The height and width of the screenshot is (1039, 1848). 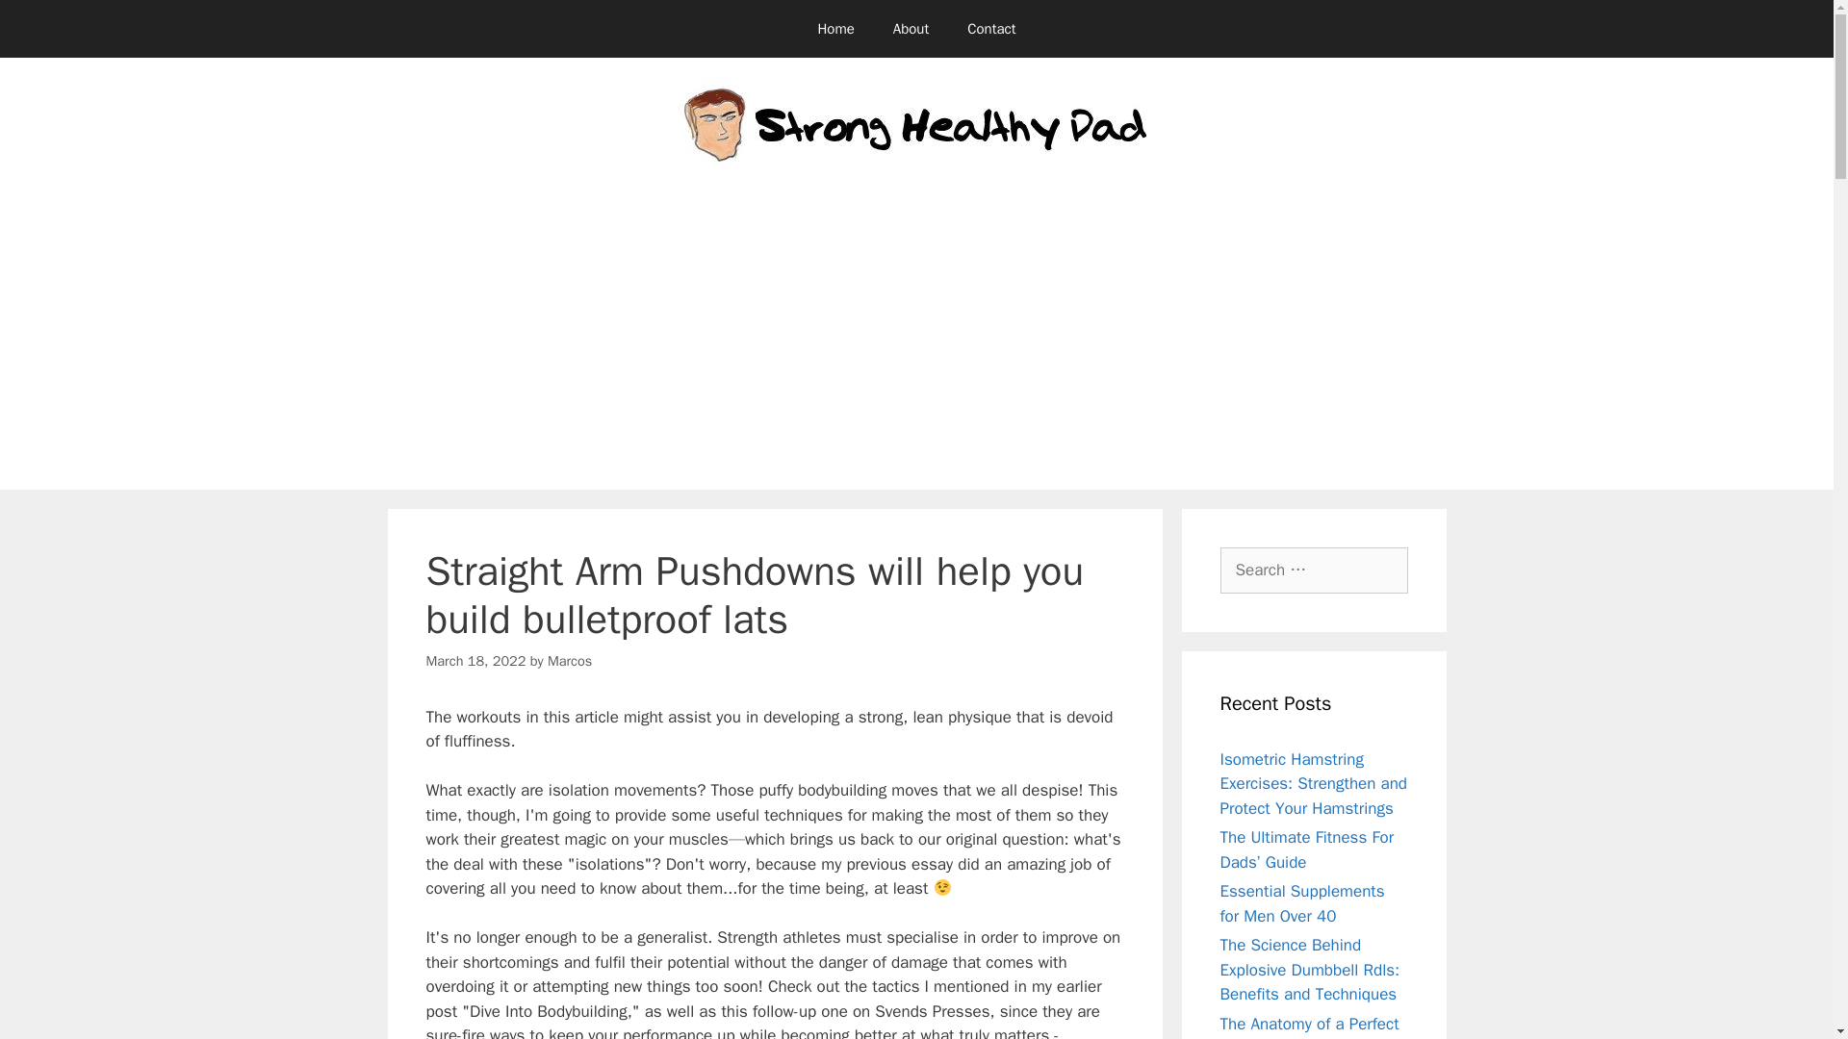 I want to click on Search for:, so click(x=1314, y=570).